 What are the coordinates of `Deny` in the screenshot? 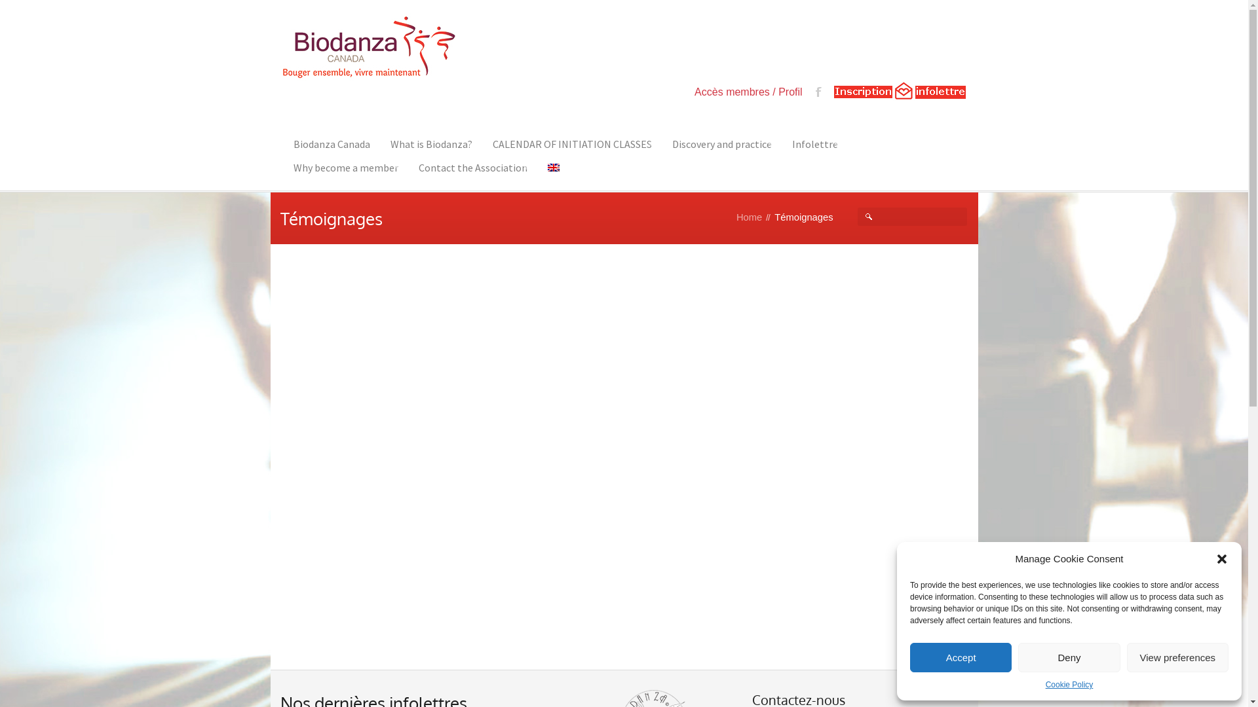 It's located at (1069, 657).